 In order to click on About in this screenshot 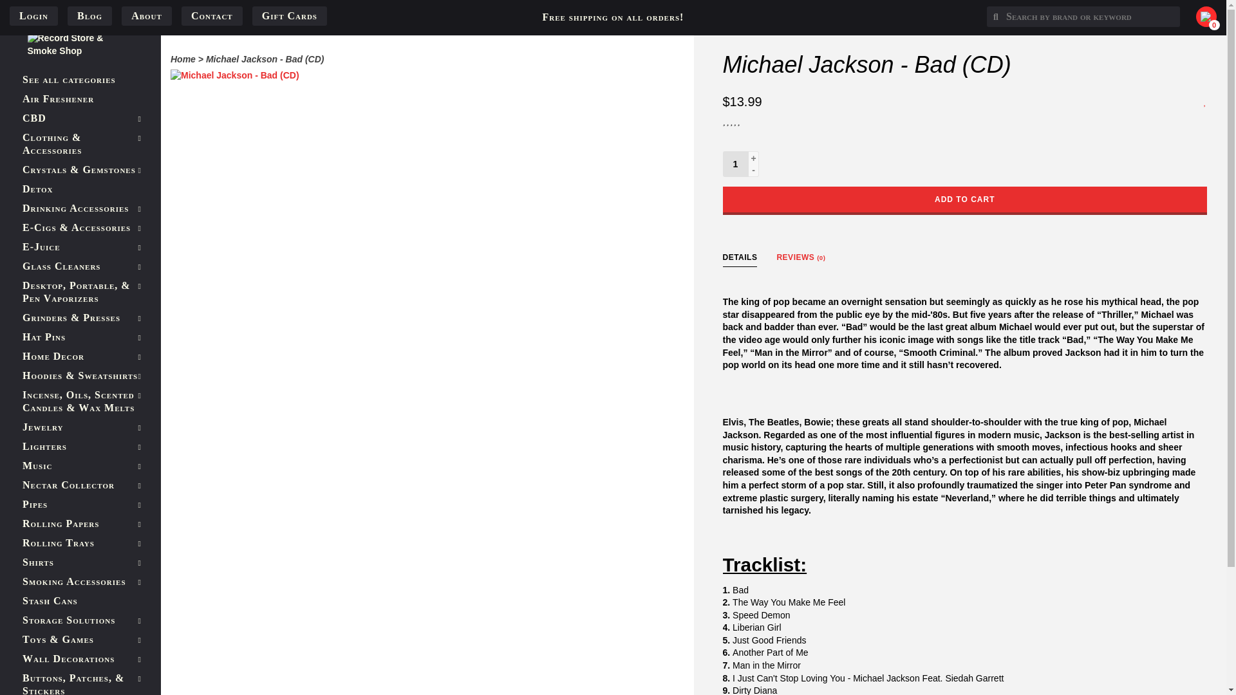, I will do `click(146, 15)`.